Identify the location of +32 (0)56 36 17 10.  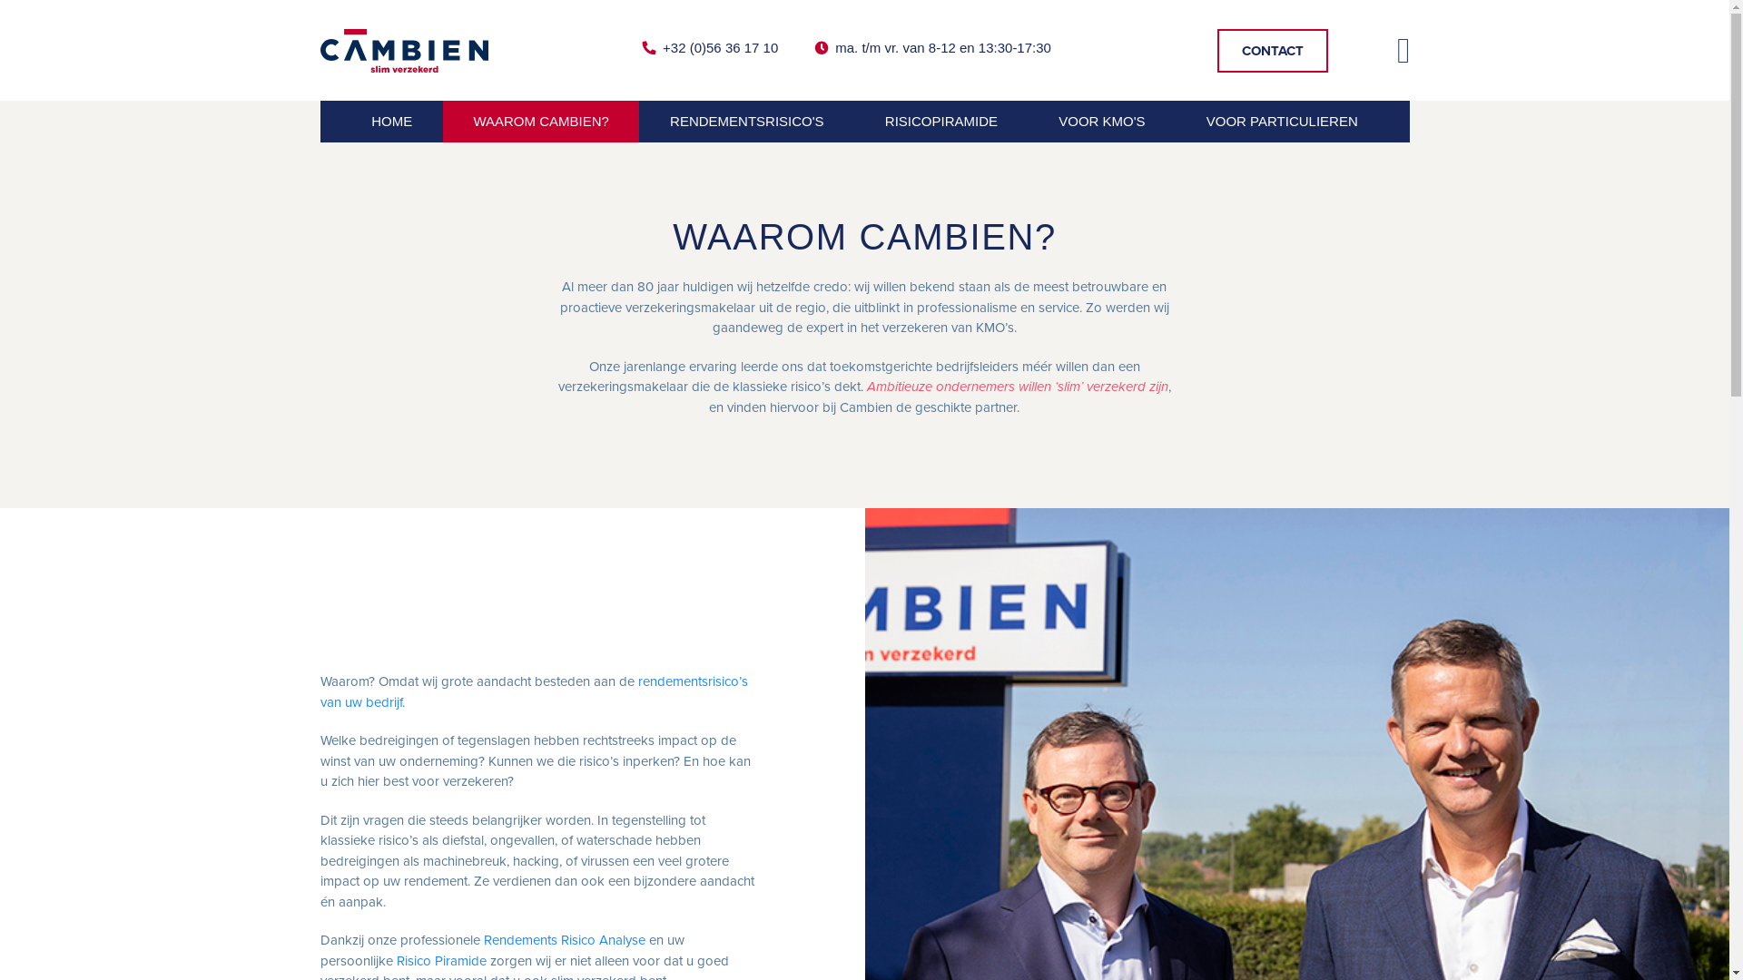
(710, 49).